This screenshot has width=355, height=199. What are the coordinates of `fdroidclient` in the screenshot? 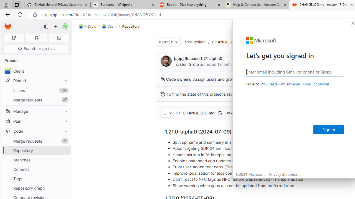 It's located at (195, 42).